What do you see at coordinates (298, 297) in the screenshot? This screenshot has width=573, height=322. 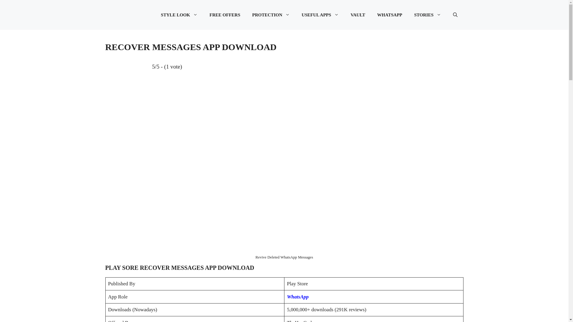 I see `WhatsApp` at bounding box center [298, 297].